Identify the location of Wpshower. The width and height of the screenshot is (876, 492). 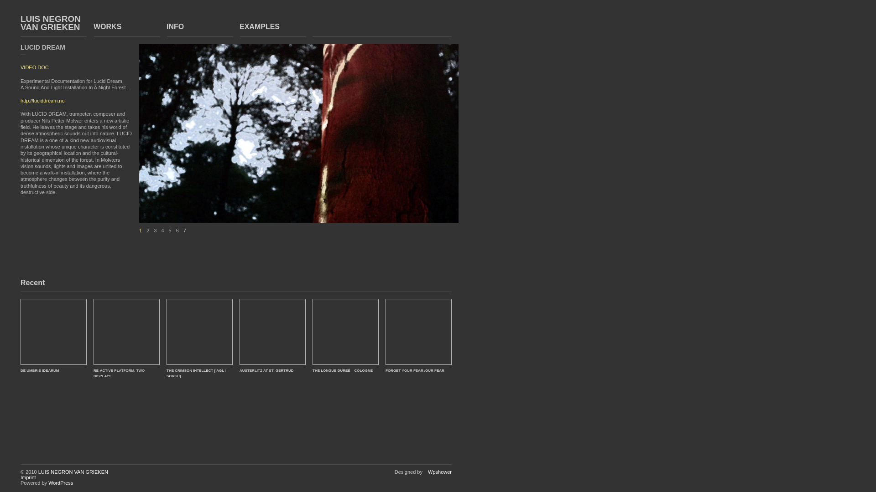
(438, 472).